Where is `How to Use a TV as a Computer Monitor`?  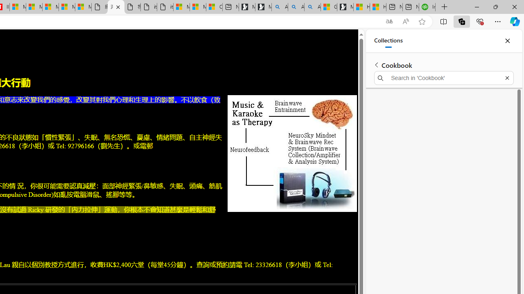
How to Use a TV as a Computer Monitor is located at coordinates (378, 7).